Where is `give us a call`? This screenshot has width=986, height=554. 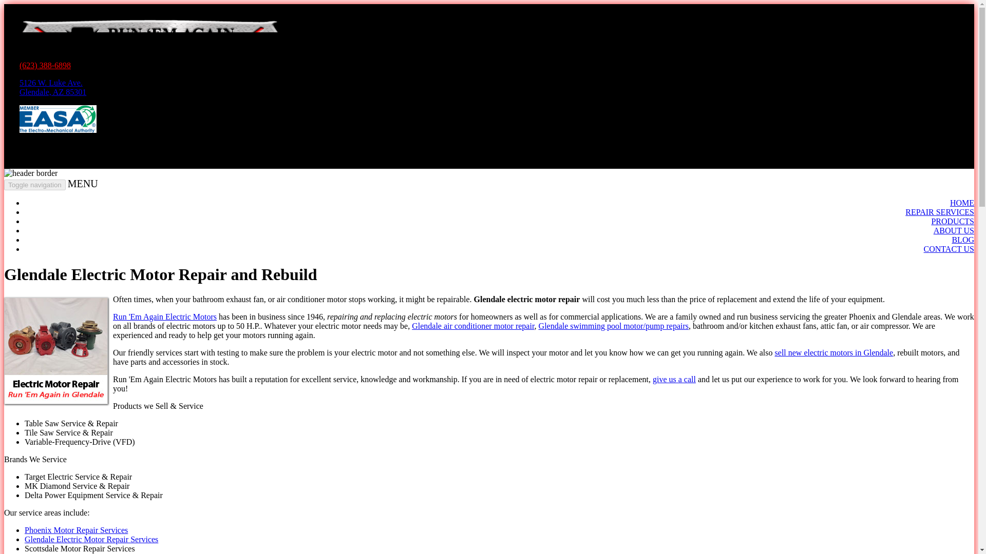
give us a call is located at coordinates (53, 87).